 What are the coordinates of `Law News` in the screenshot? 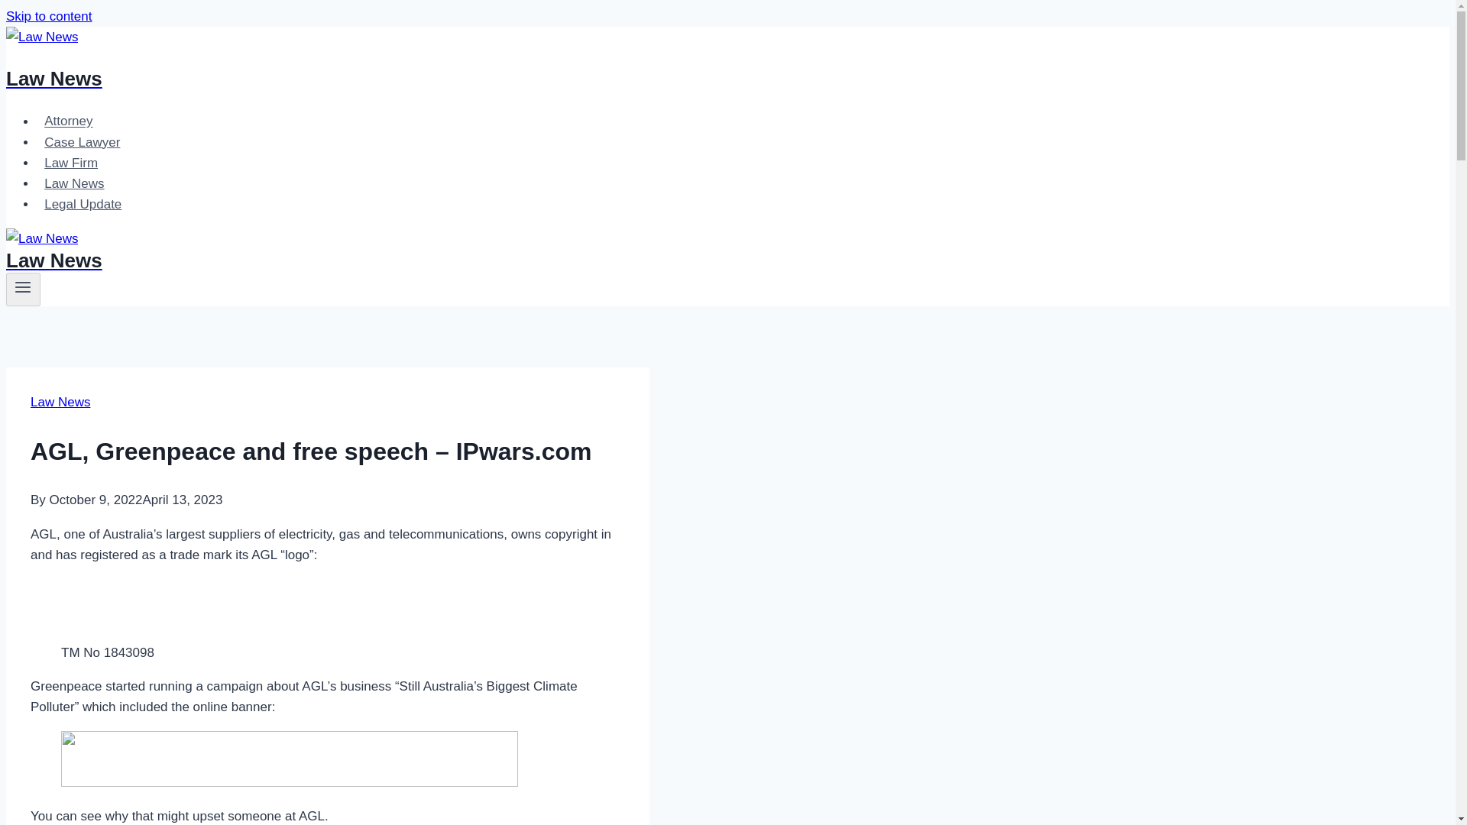 It's located at (60, 402).